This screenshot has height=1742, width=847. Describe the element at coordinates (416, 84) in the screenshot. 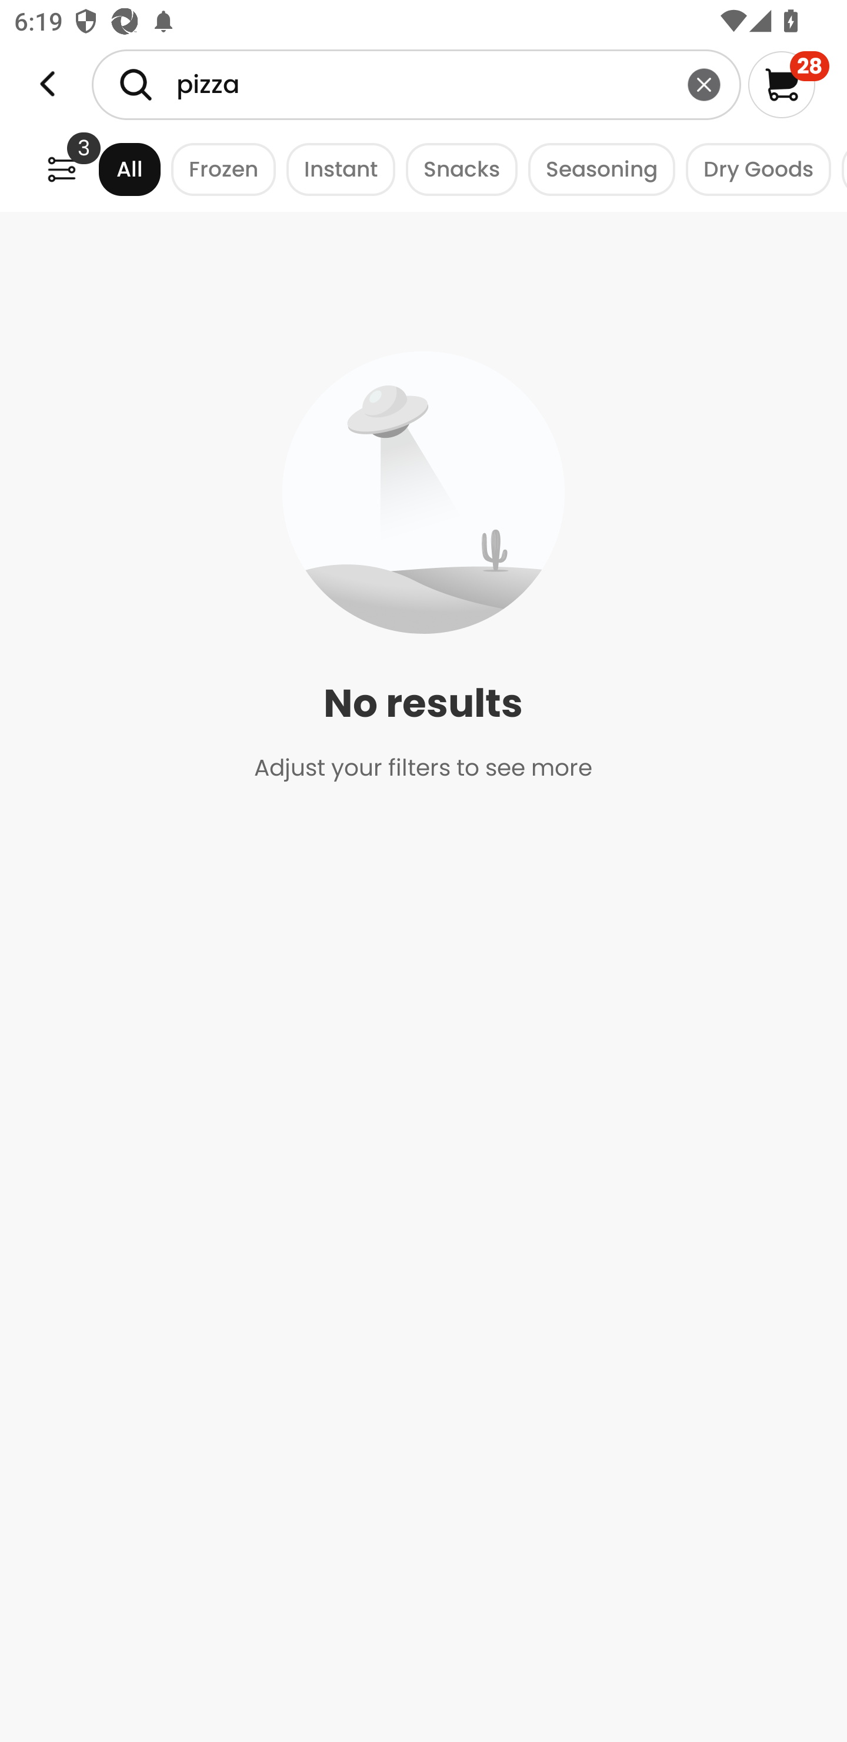

I see `pizza` at that location.